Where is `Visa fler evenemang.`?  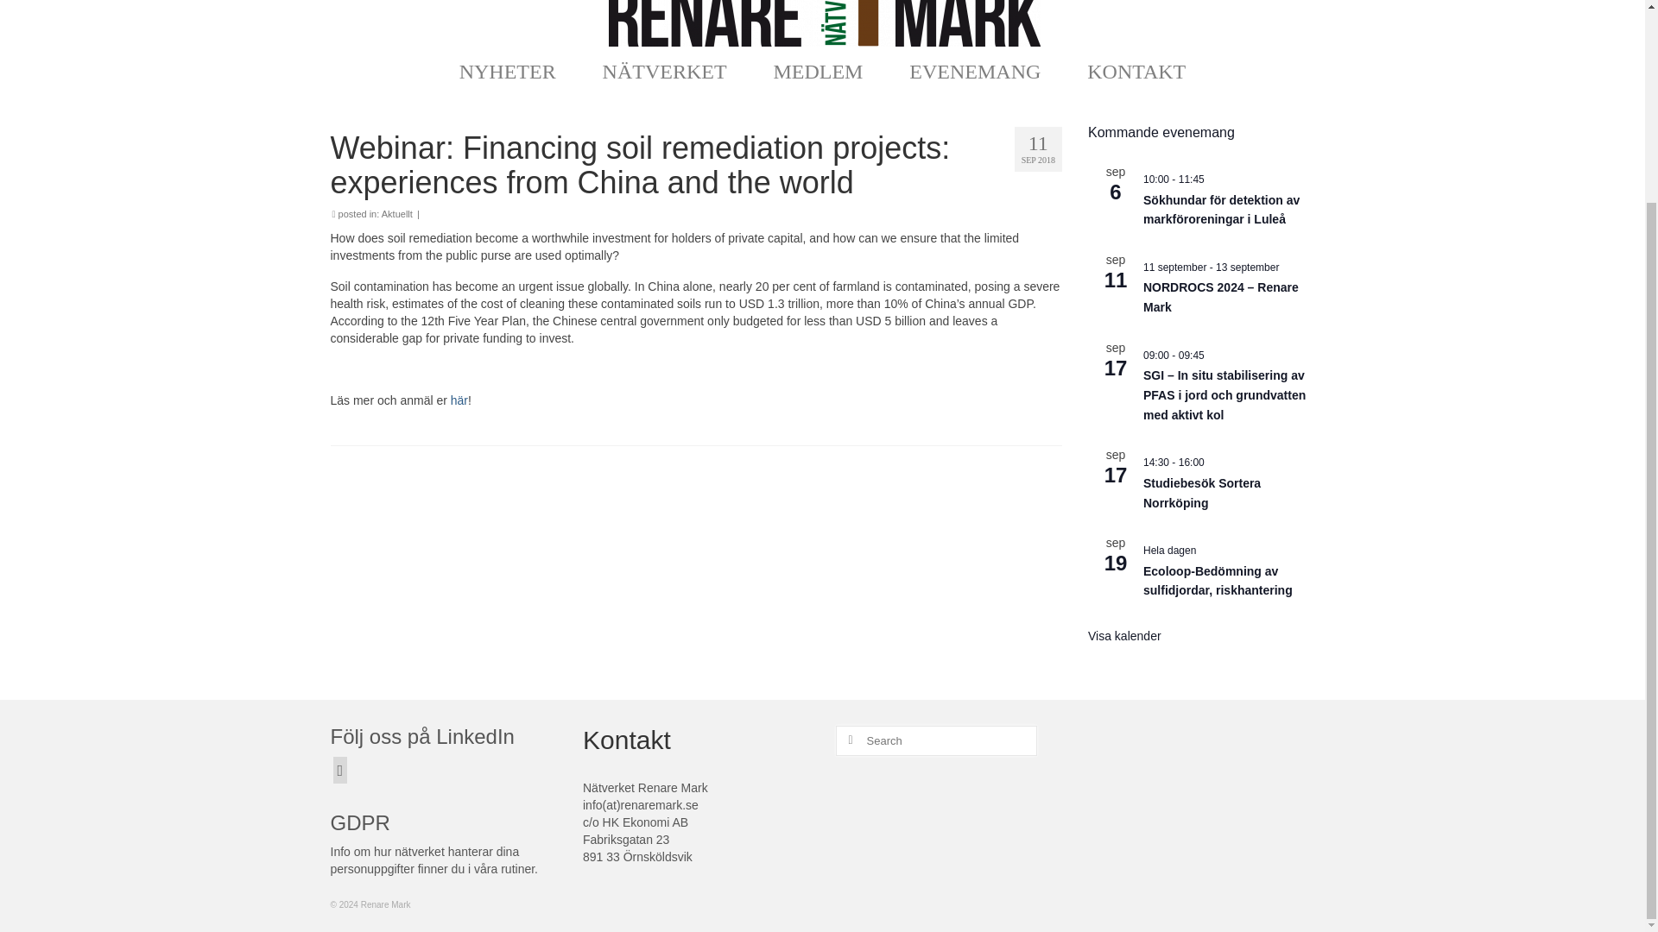
Visa fler evenemang. is located at coordinates (1124, 637).